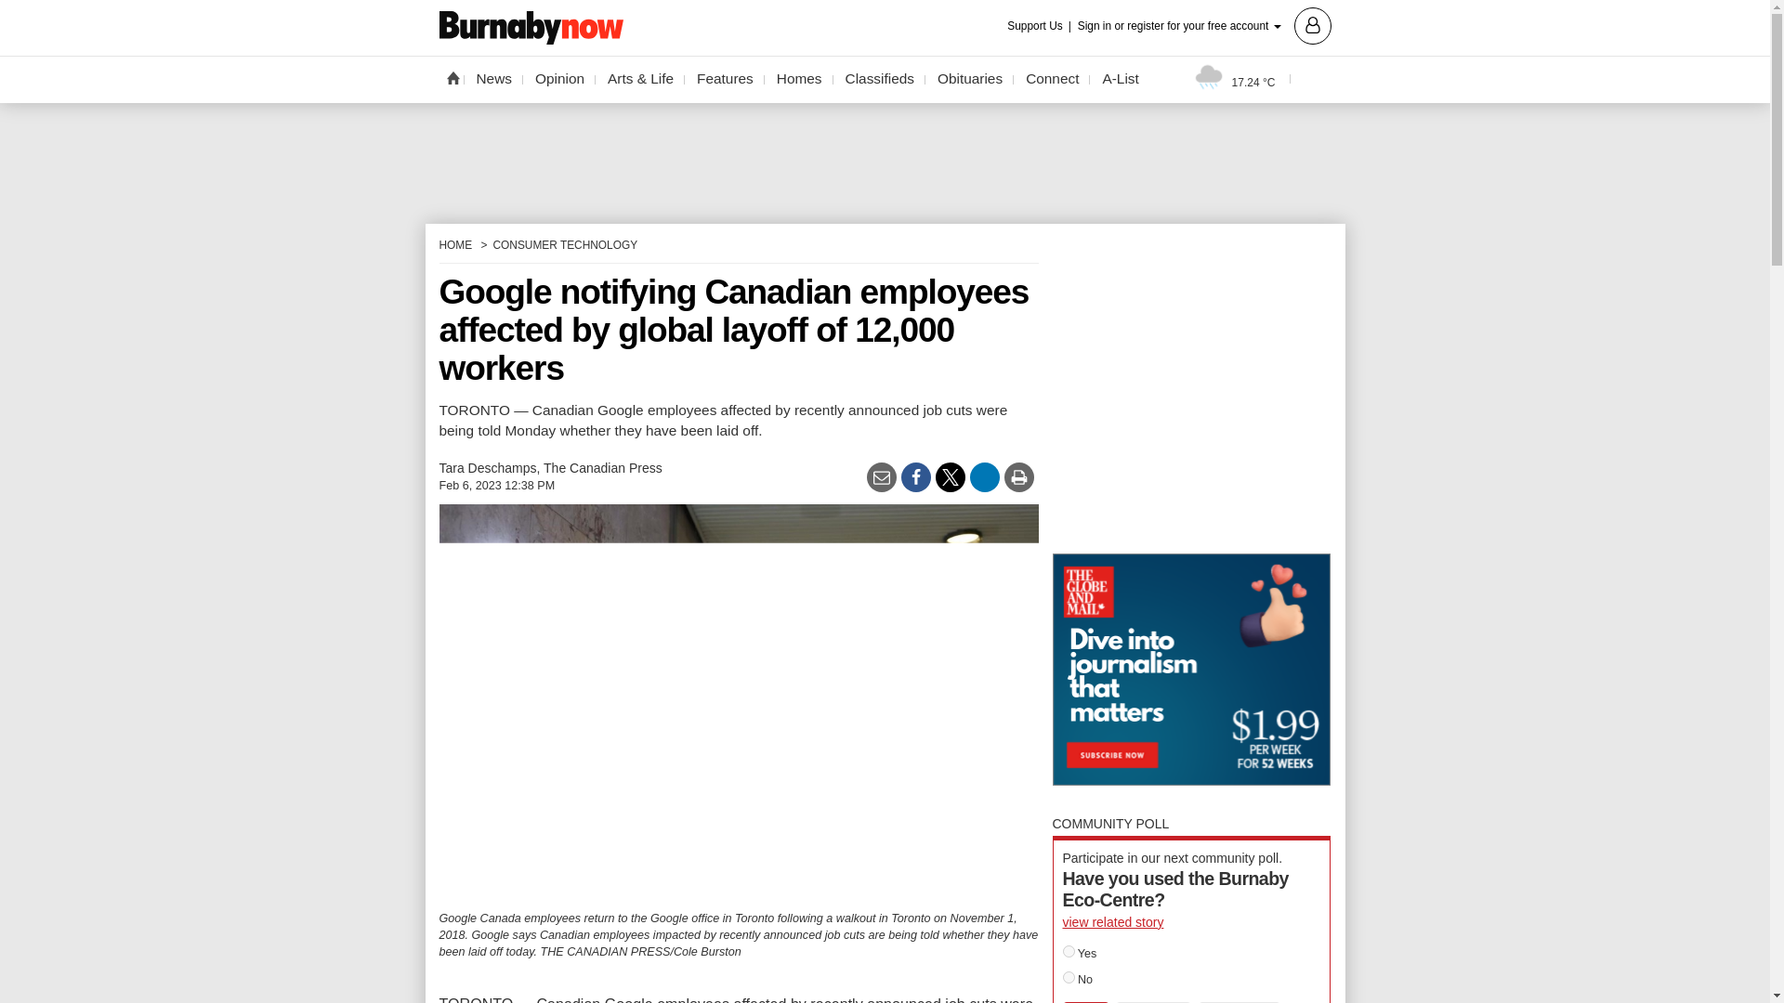 This screenshot has width=1784, height=1003. Describe the element at coordinates (1204, 24) in the screenshot. I see `Sign in or register for your free account` at that location.